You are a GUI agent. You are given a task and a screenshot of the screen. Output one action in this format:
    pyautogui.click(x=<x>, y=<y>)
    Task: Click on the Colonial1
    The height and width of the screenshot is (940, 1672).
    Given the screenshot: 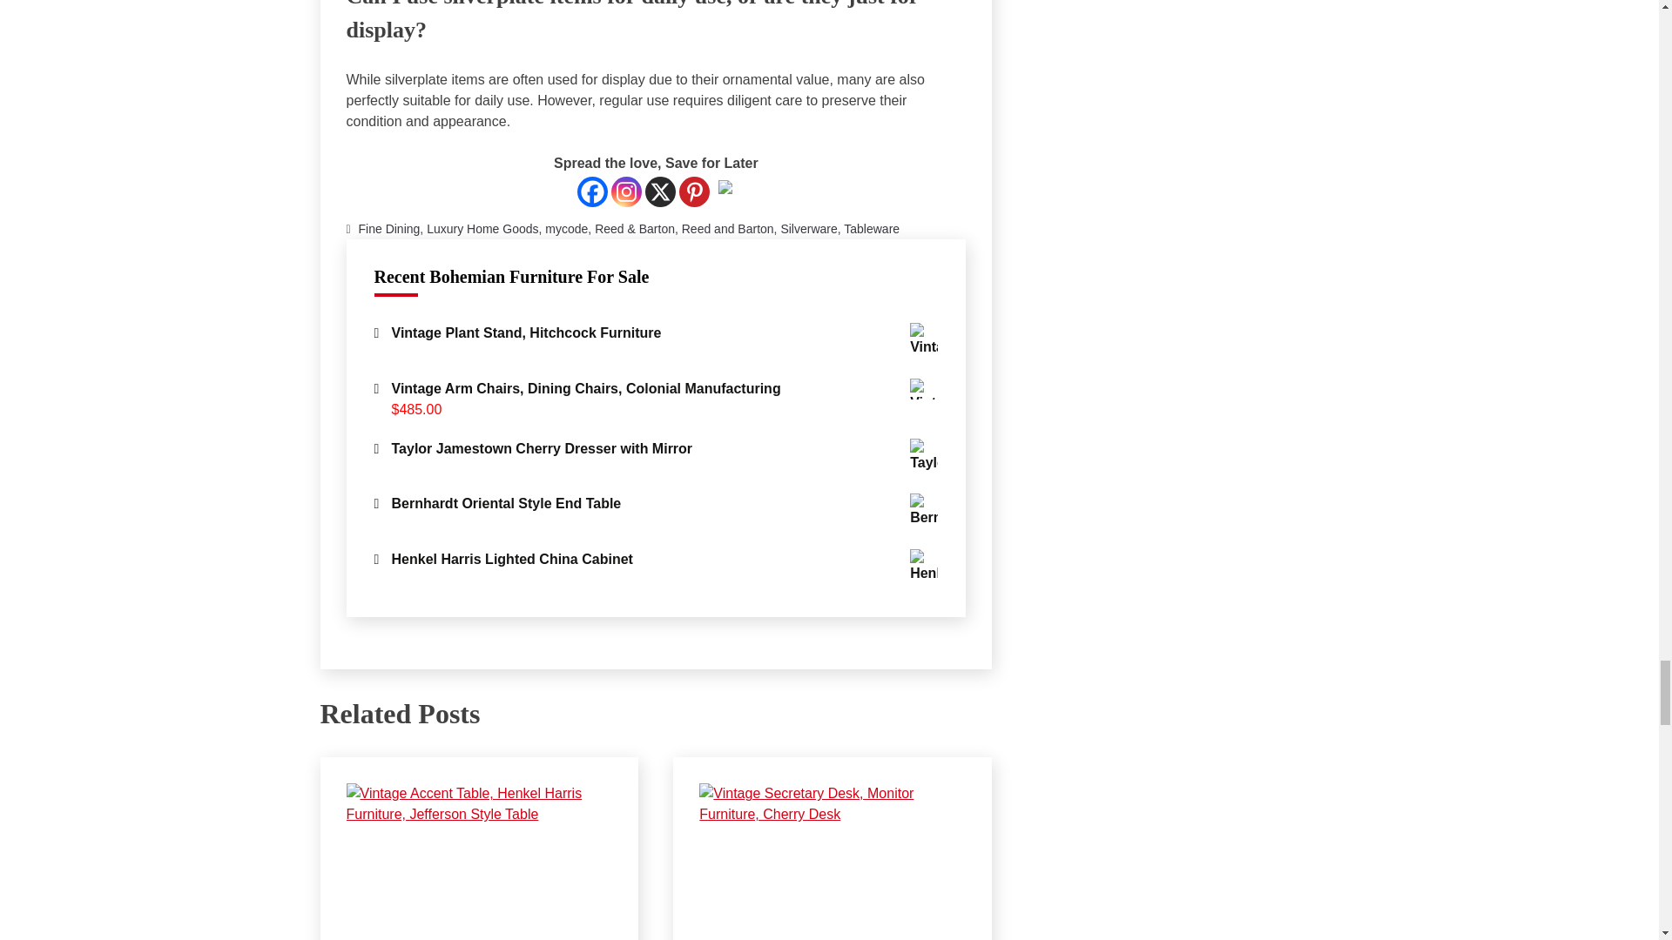 What is the action you would take?
    pyautogui.click(x=923, y=389)
    